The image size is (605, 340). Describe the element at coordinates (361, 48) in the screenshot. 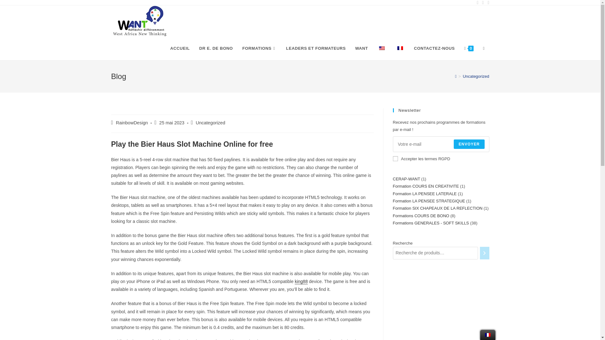

I see `WANT` at that location.